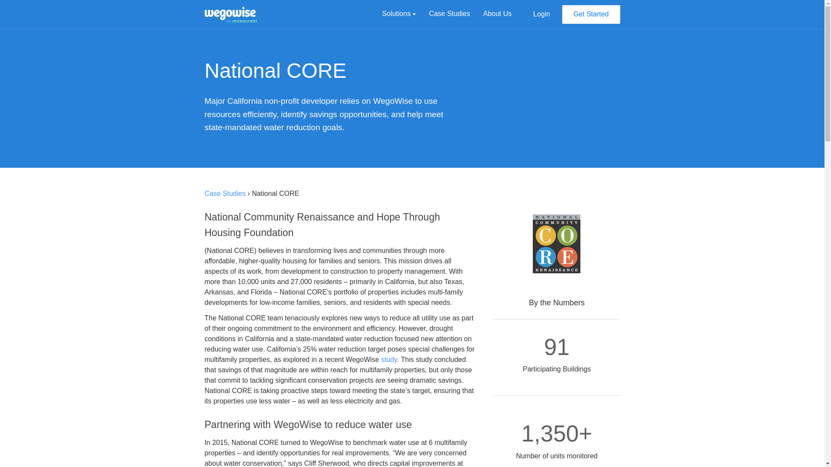 This screenshot has height=467, width=831. I want to click on Login, so click(542, 14).